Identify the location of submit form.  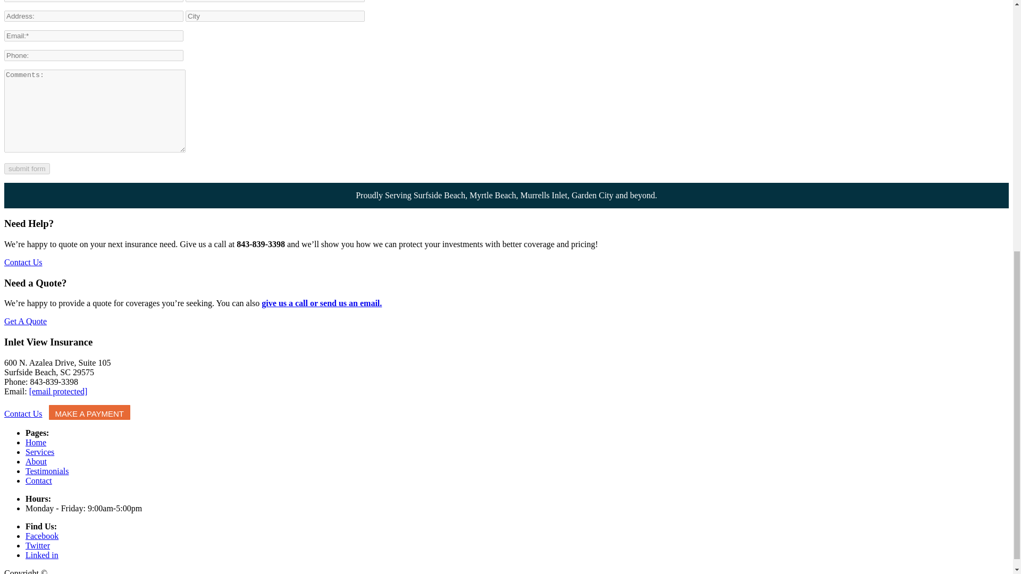
(27, 168).